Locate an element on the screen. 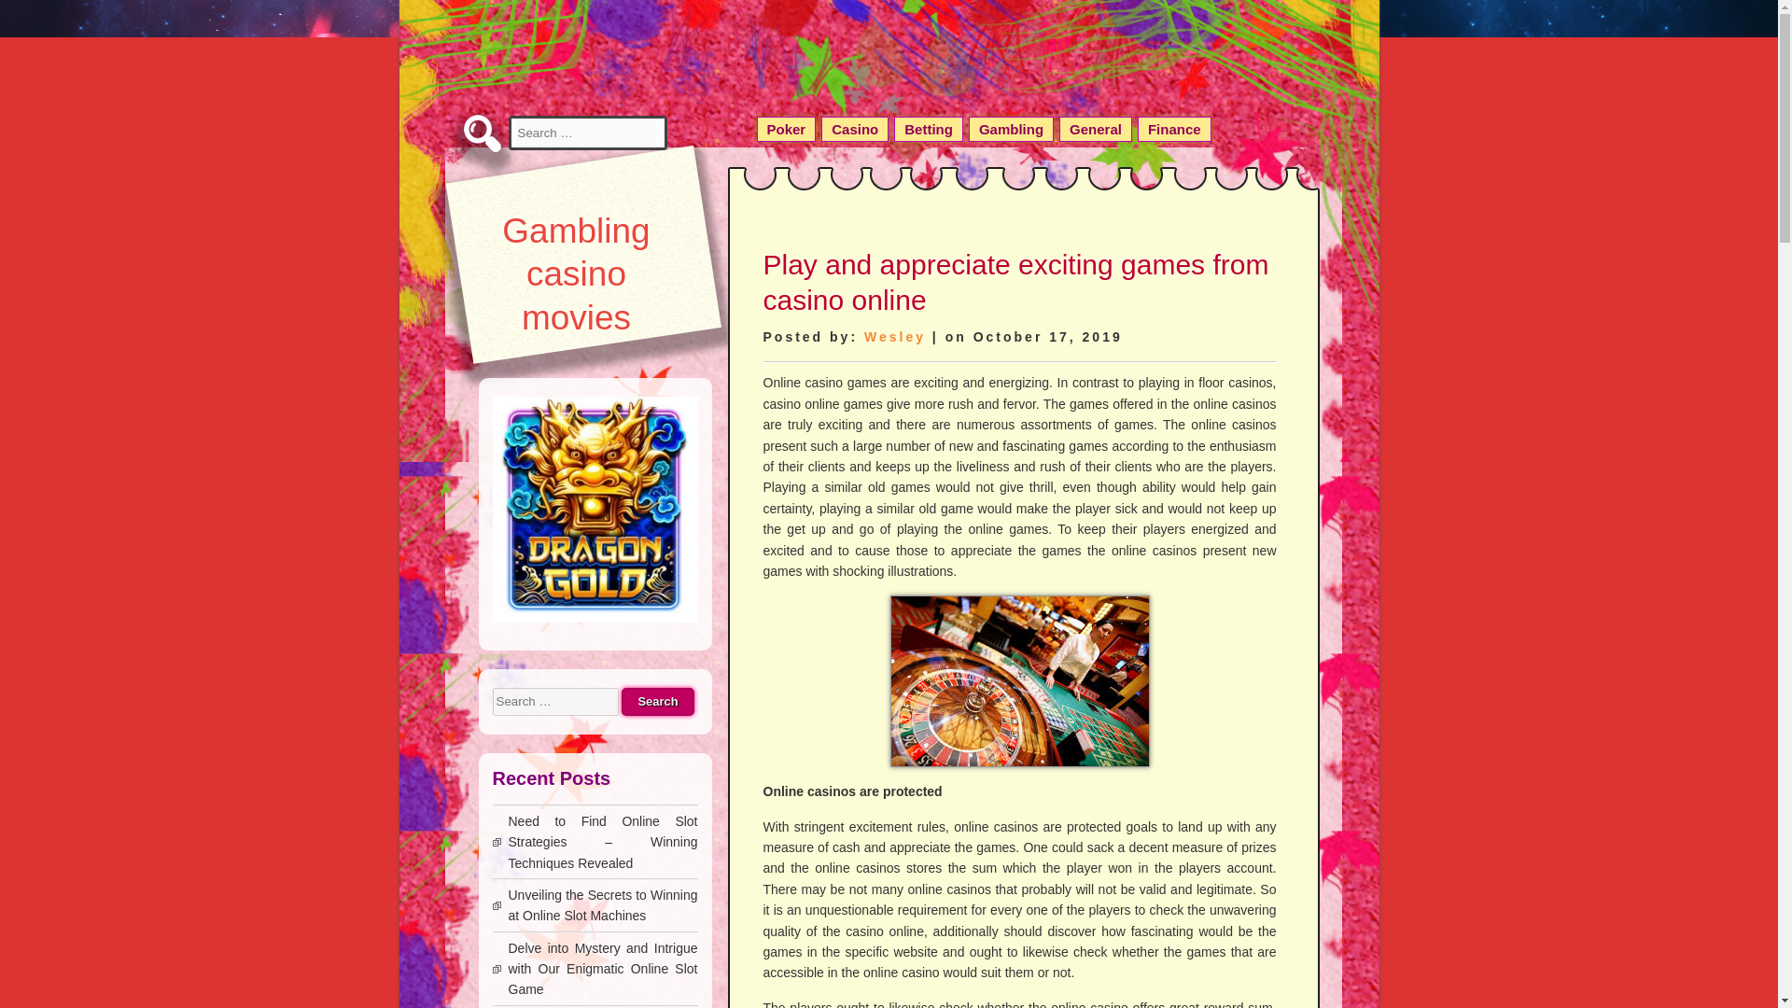 The image size is (1792, 1008). Posts by Wesley is located at coordinates (894, 337).